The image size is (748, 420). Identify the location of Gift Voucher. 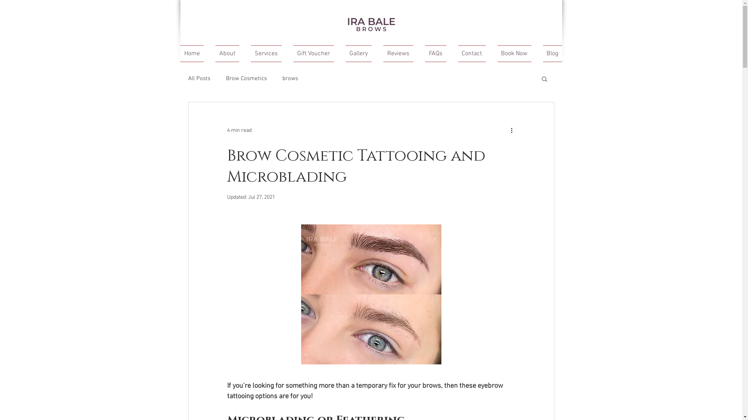
(314, 54).